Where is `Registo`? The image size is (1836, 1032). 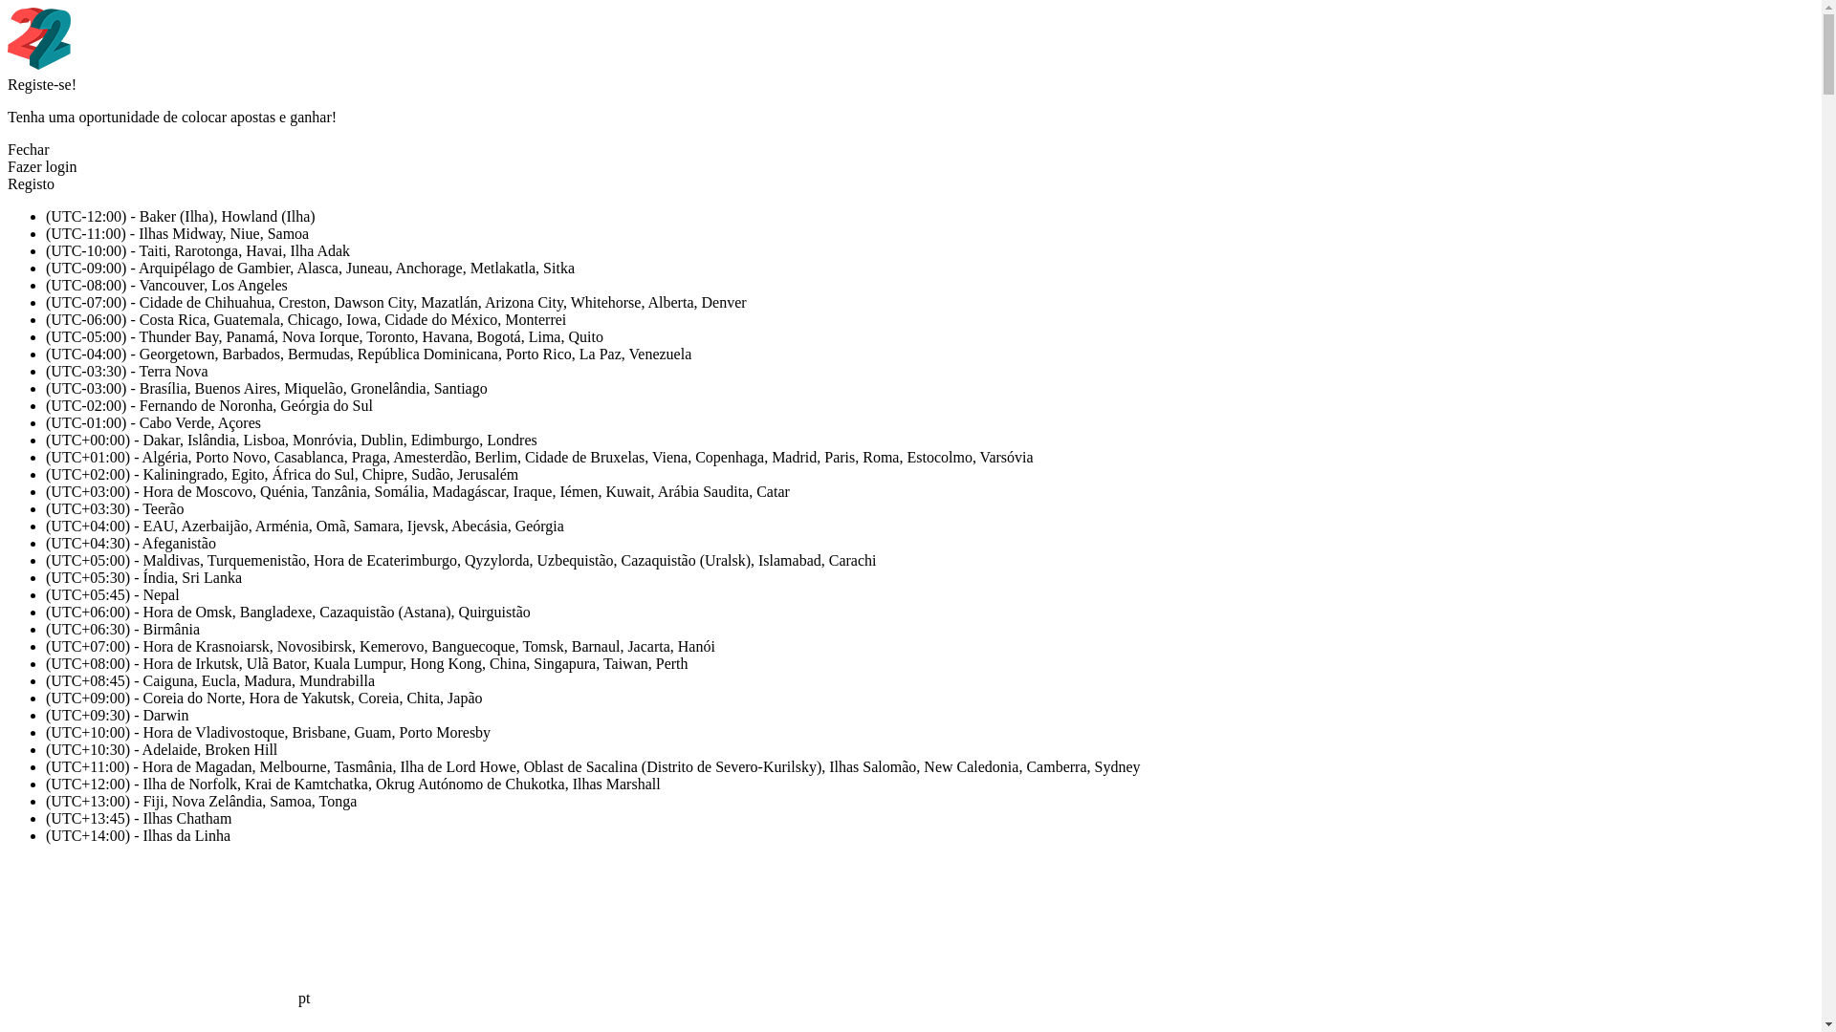
Registo is located at coordinates (31, 183).